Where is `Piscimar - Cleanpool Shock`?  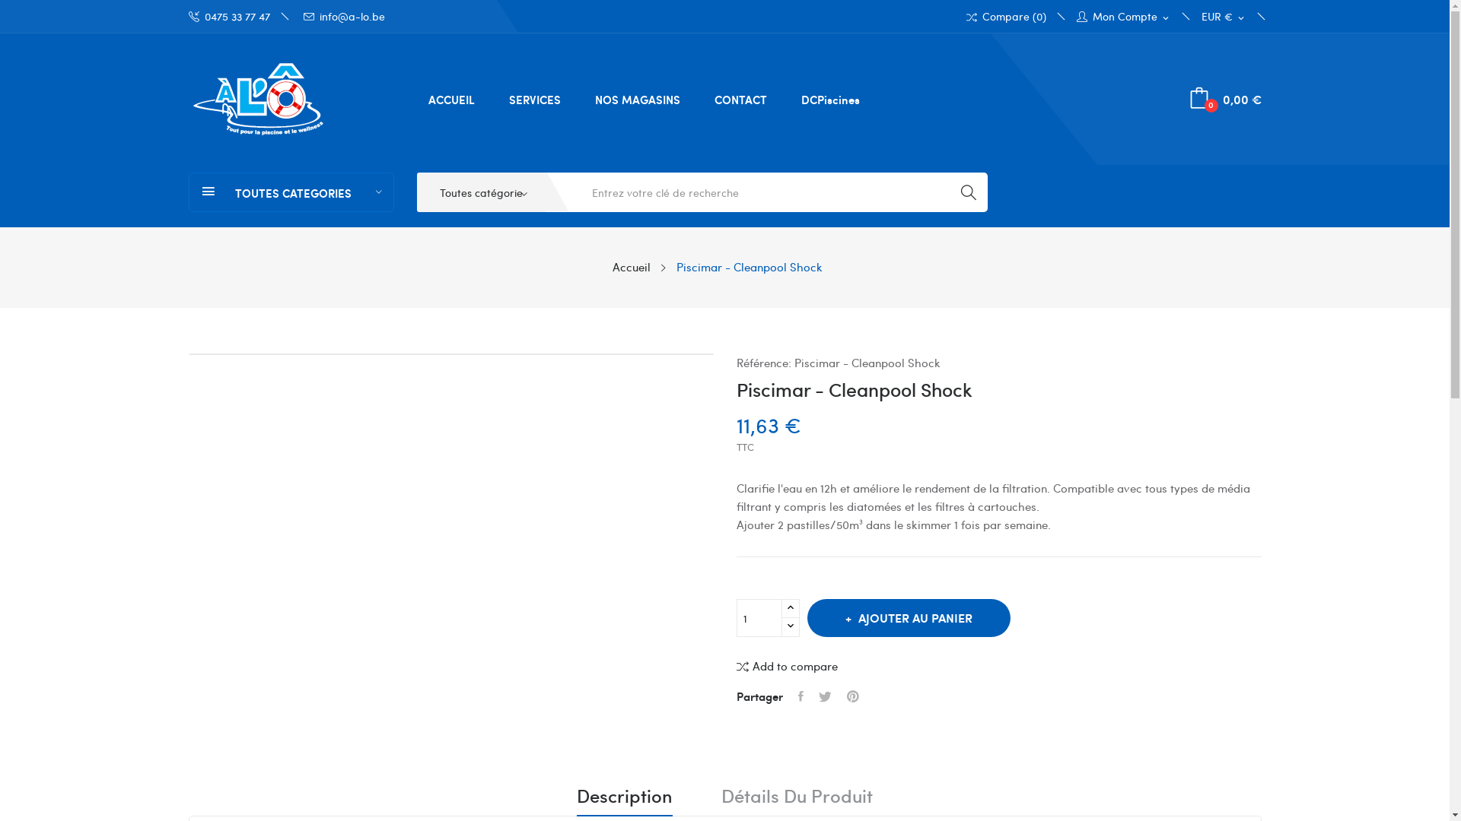 Piscimar - Cleanpool Shock is located at coordinates (749, 267).